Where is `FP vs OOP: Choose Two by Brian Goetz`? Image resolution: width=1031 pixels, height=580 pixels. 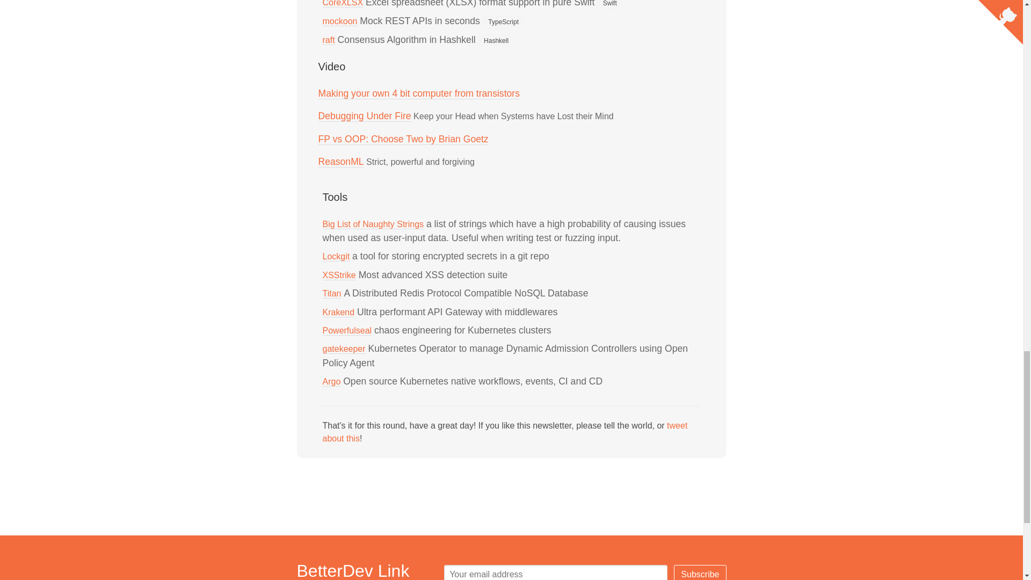 FP vs OOP: Choose Two by Brian Goetz is located at coordinates (403, 140).